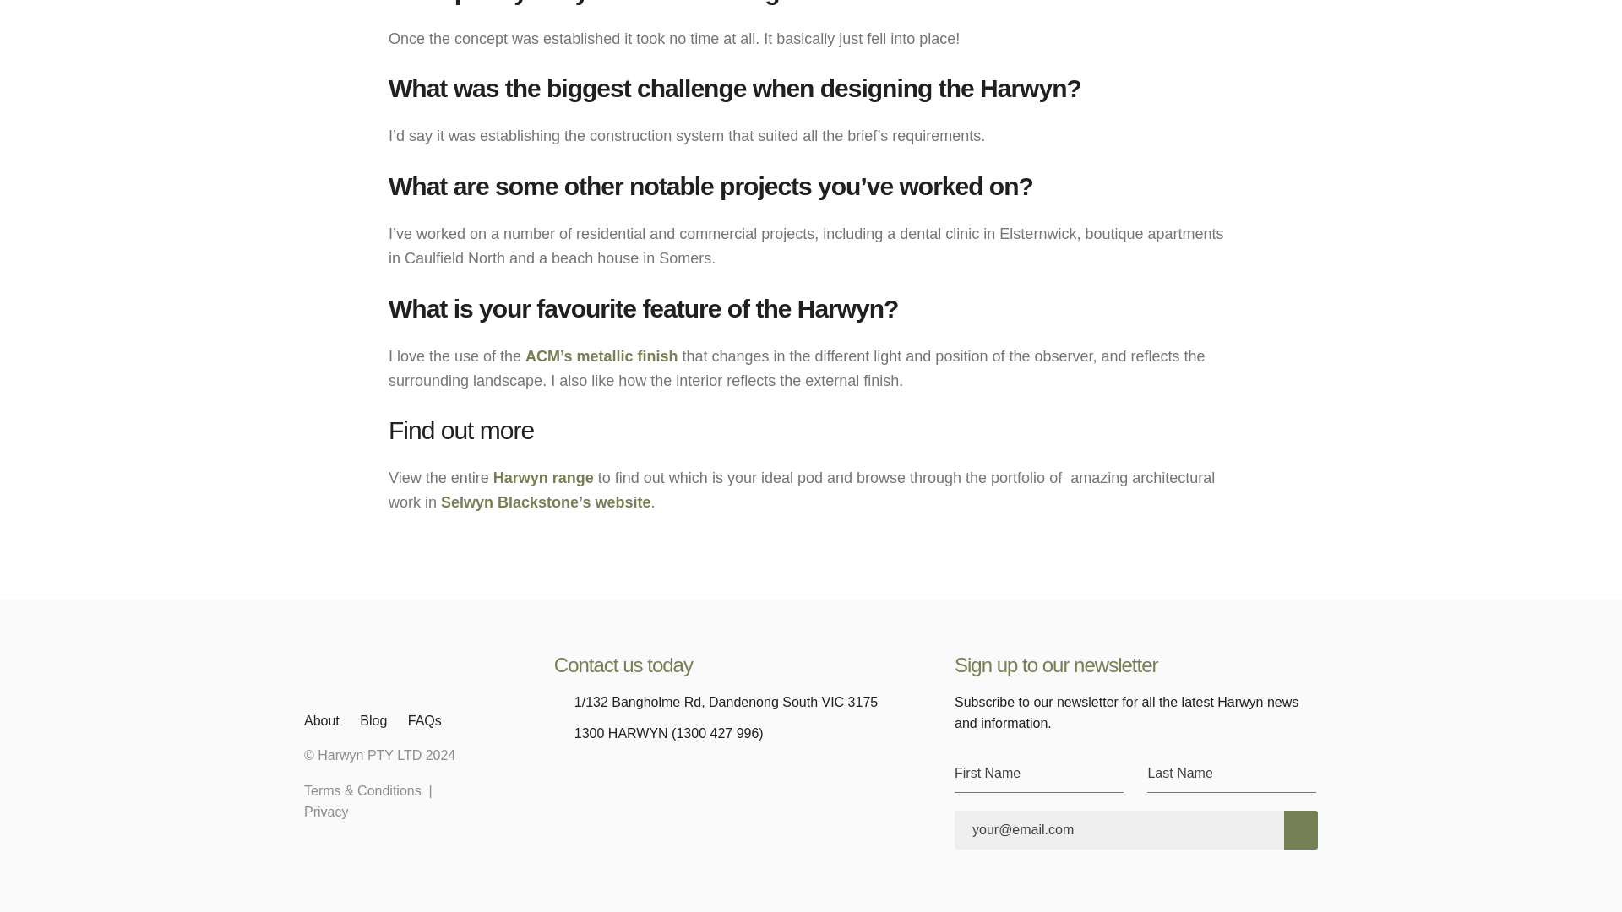 This screenshot has width=1622, height=912. What do you see at coordinates (621, 734) in the screenshot?
I see `1300 HARWYN` at bounding box center [621, 734].